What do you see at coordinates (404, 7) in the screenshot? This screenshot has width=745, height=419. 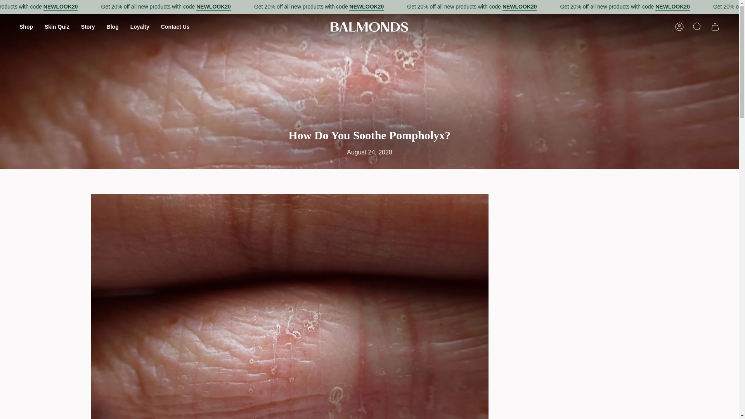 I see `New Arrivals` at bounding box center [404, 7].